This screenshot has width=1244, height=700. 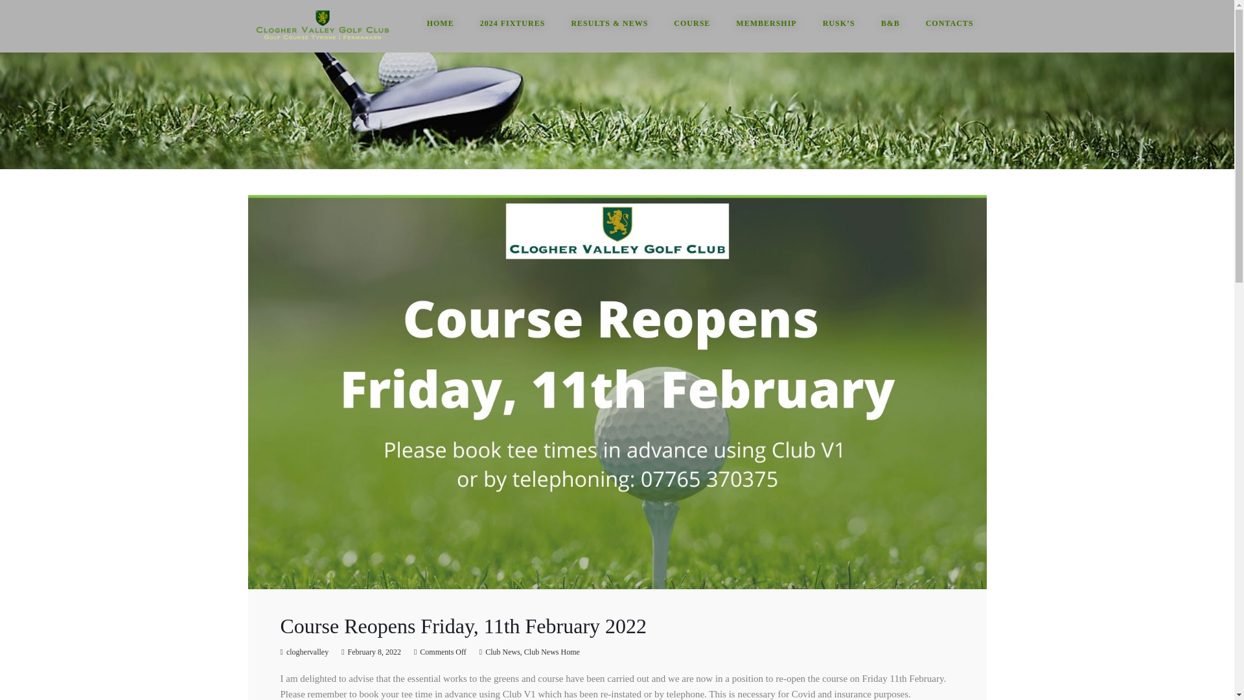 What do you see at coordinates (950, 23) in the screenshot?
I see `CONTACTS` at bounding box center [950, 23].